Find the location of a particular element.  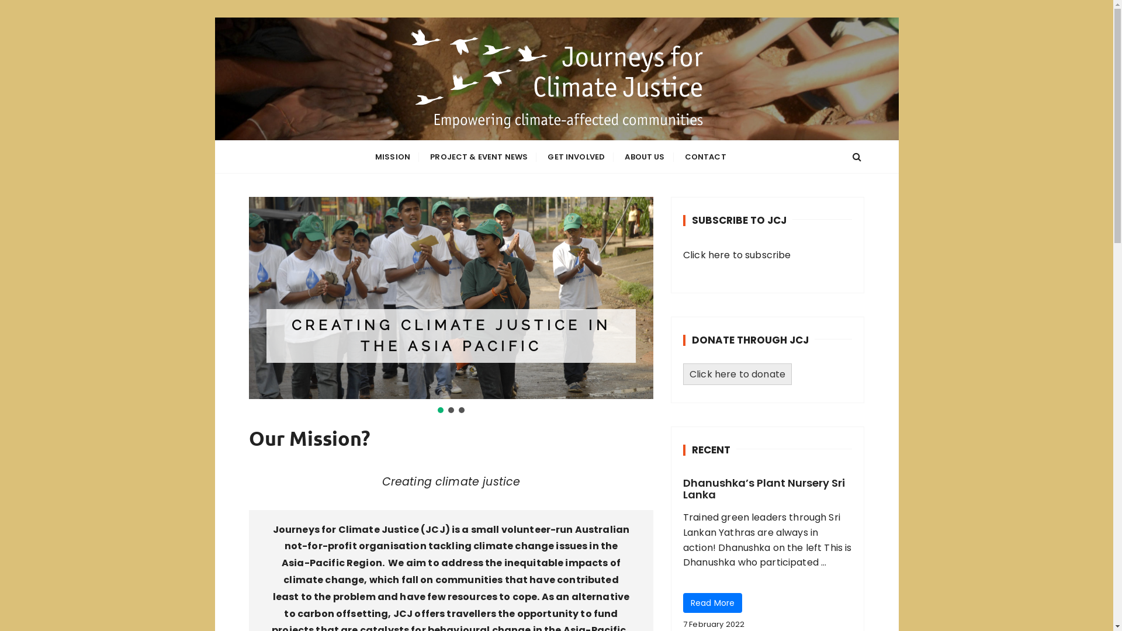

GET INVOLVED is located at coordinates (576, 157).